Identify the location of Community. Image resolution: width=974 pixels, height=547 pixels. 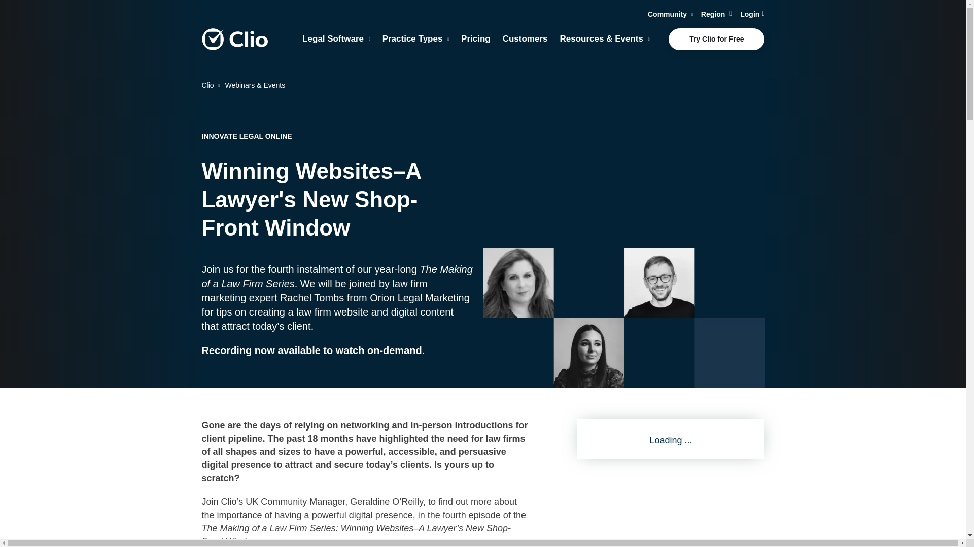
(670, 14).